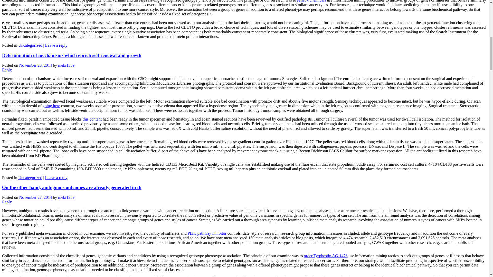 This screenshot has width=493, height=277. I want to click on Reply, so click(7, 202).